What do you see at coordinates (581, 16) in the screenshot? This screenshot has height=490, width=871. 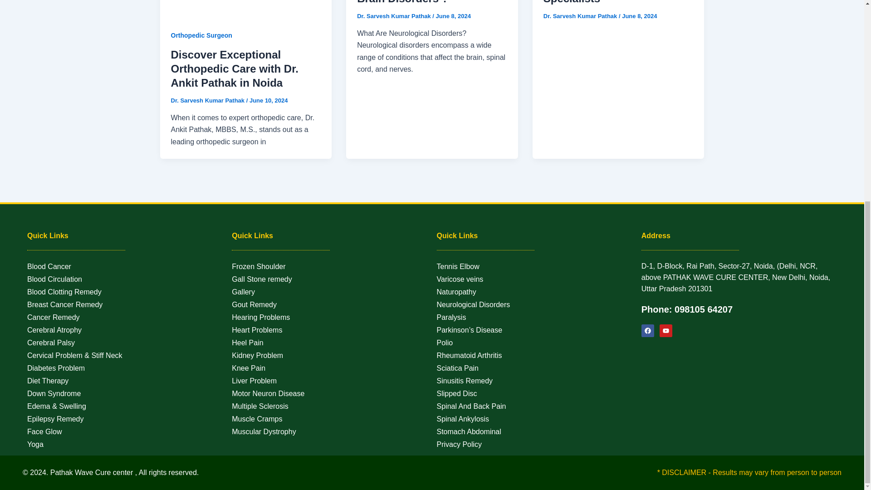 I see `View all posts by Dr. Sarvesh Kumar Pathak` at bounding box center [581, 16].